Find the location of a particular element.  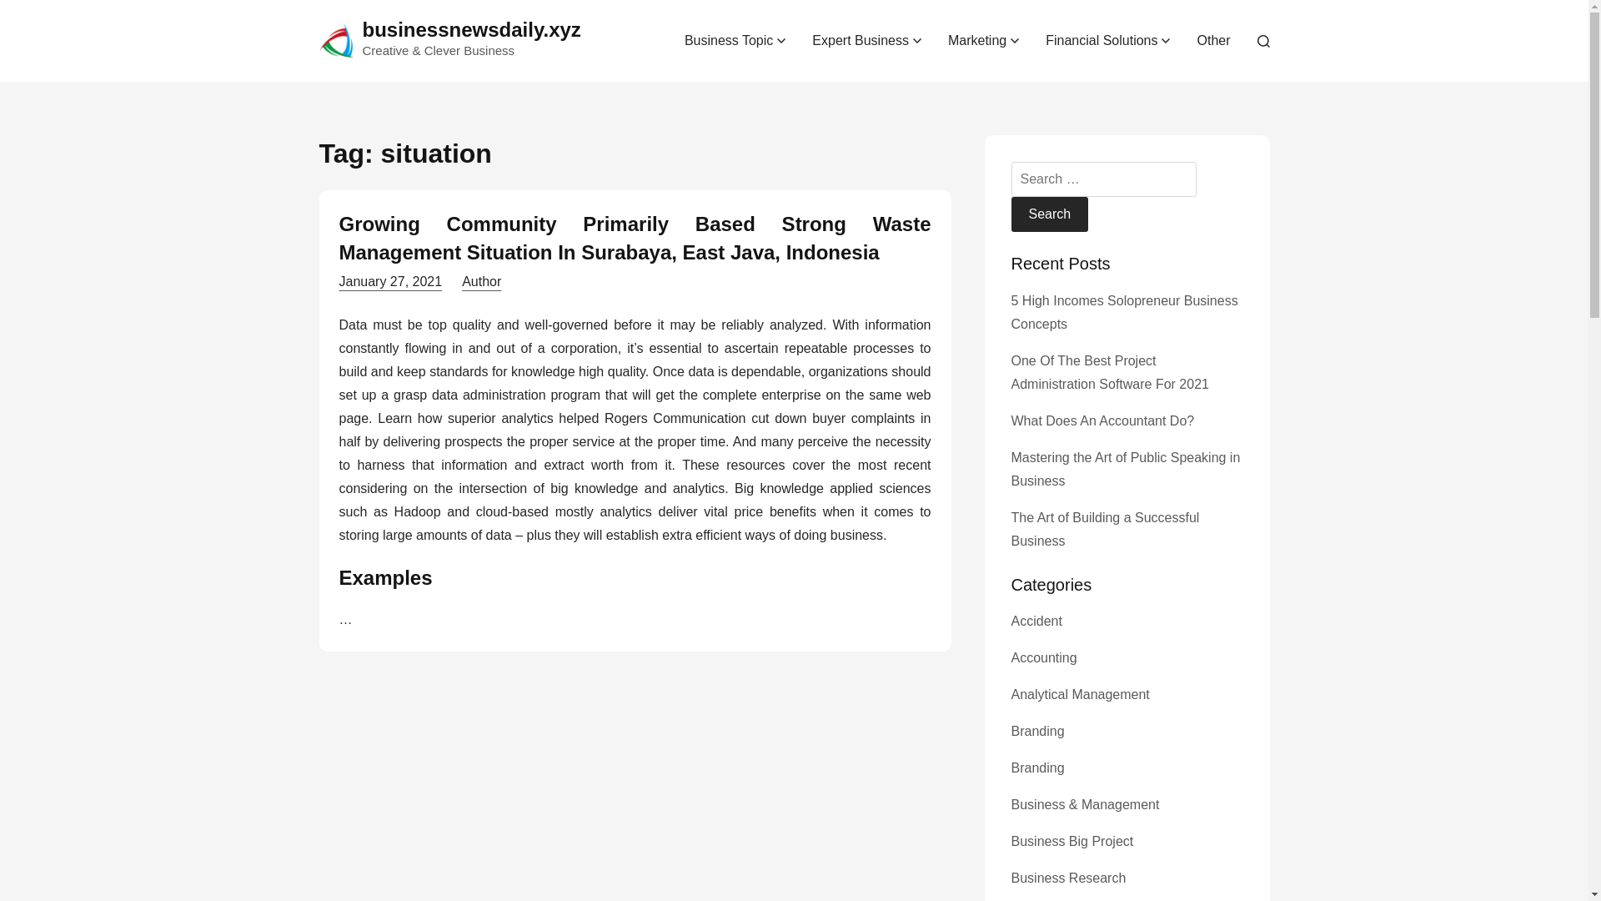

Expert Business is located at coordinates (867, 40).